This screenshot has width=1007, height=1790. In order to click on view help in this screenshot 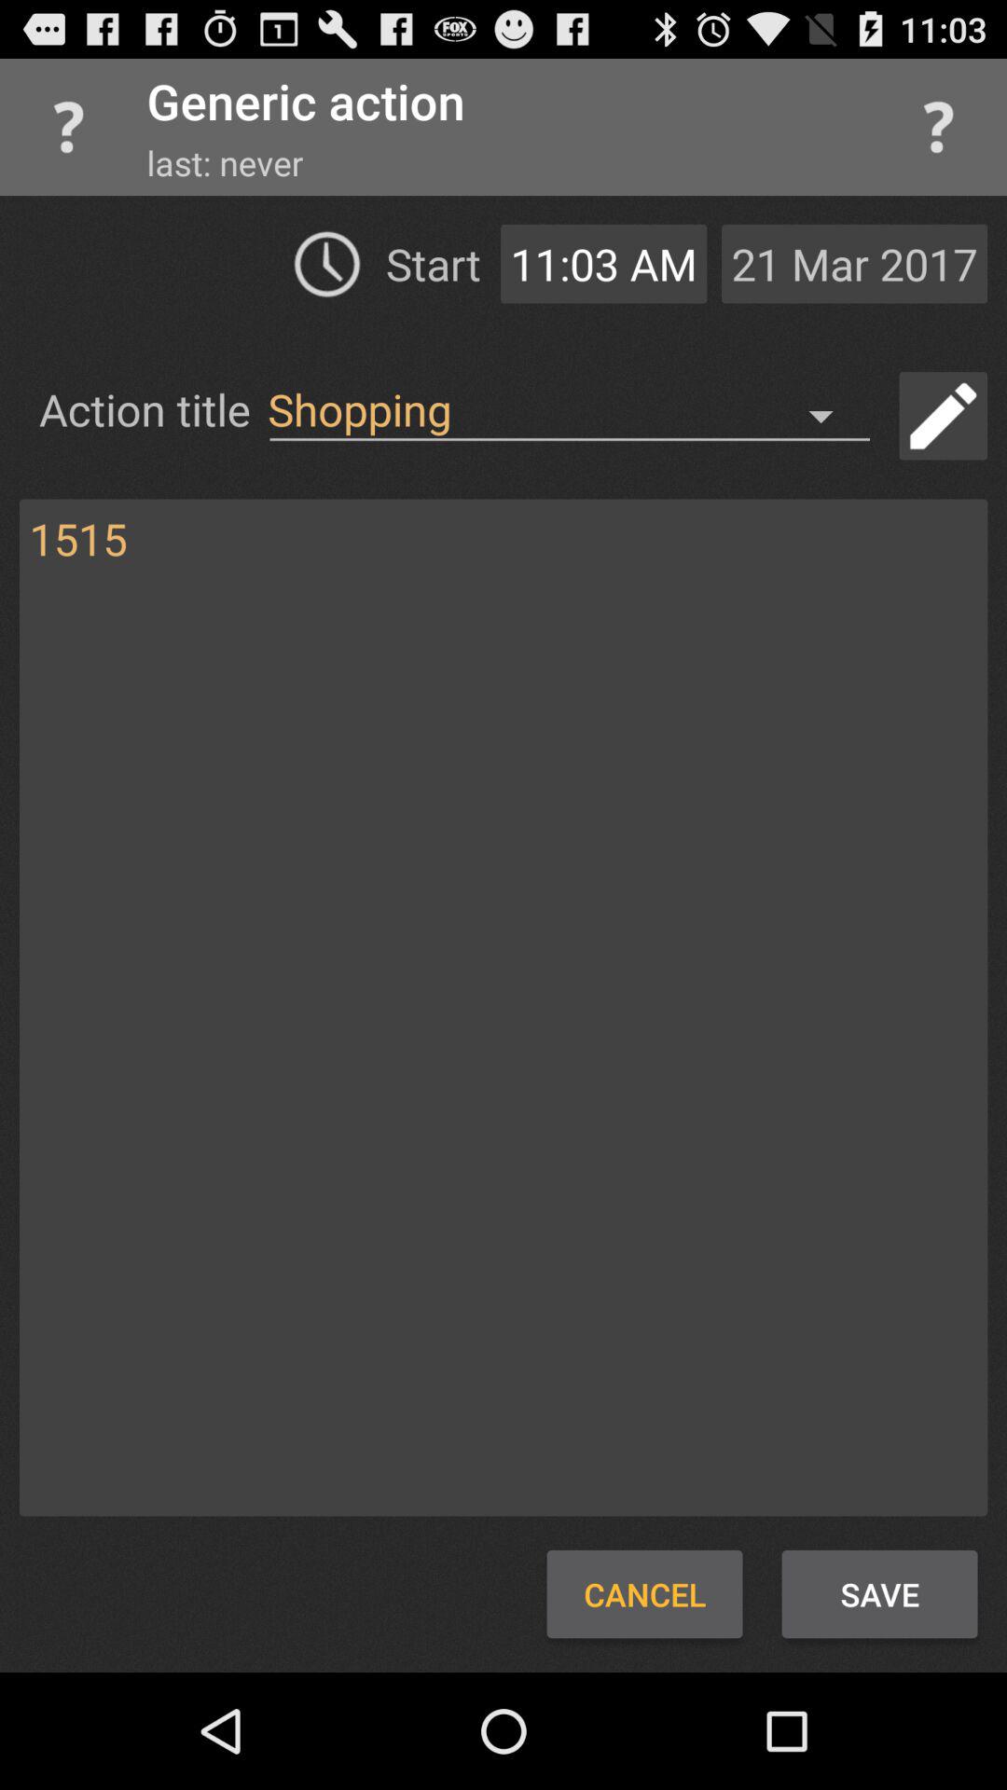, I will do `click(938, 127)`.